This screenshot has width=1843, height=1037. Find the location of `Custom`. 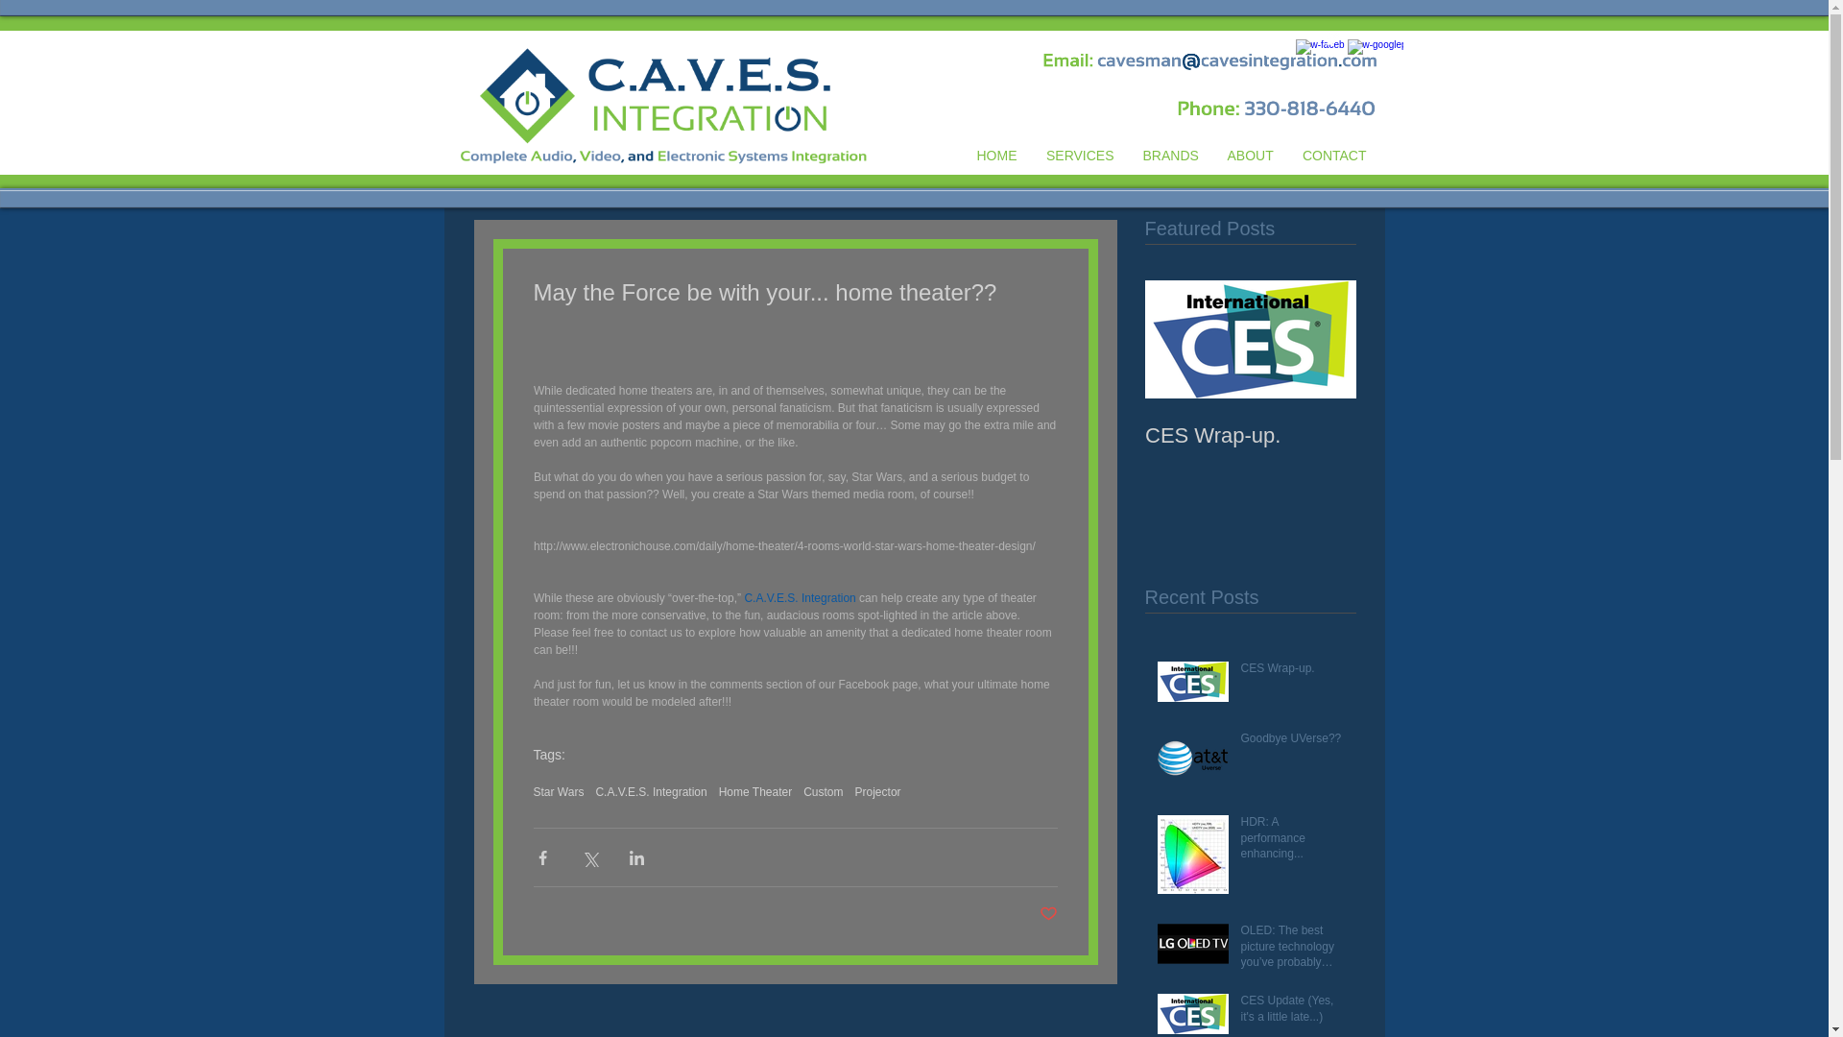

Custom is located at coordinates (823, 791).